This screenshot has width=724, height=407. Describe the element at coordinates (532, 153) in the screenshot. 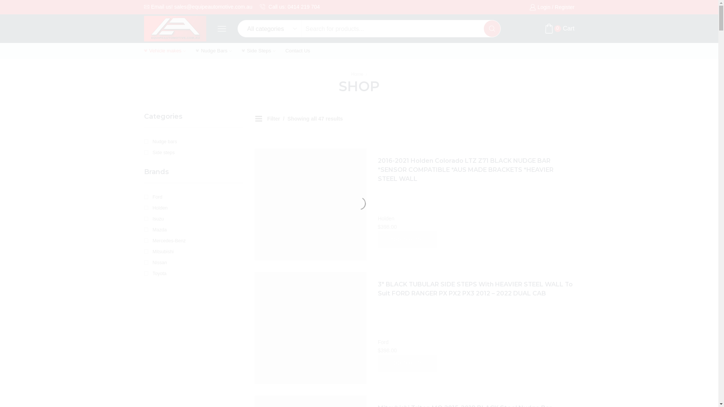

I see `Log in` at that location.